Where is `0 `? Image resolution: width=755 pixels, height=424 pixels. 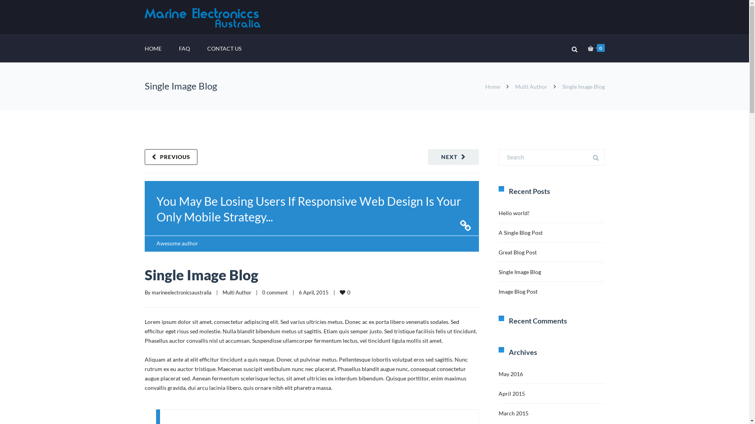
0  is located at coordinates (346, 292).